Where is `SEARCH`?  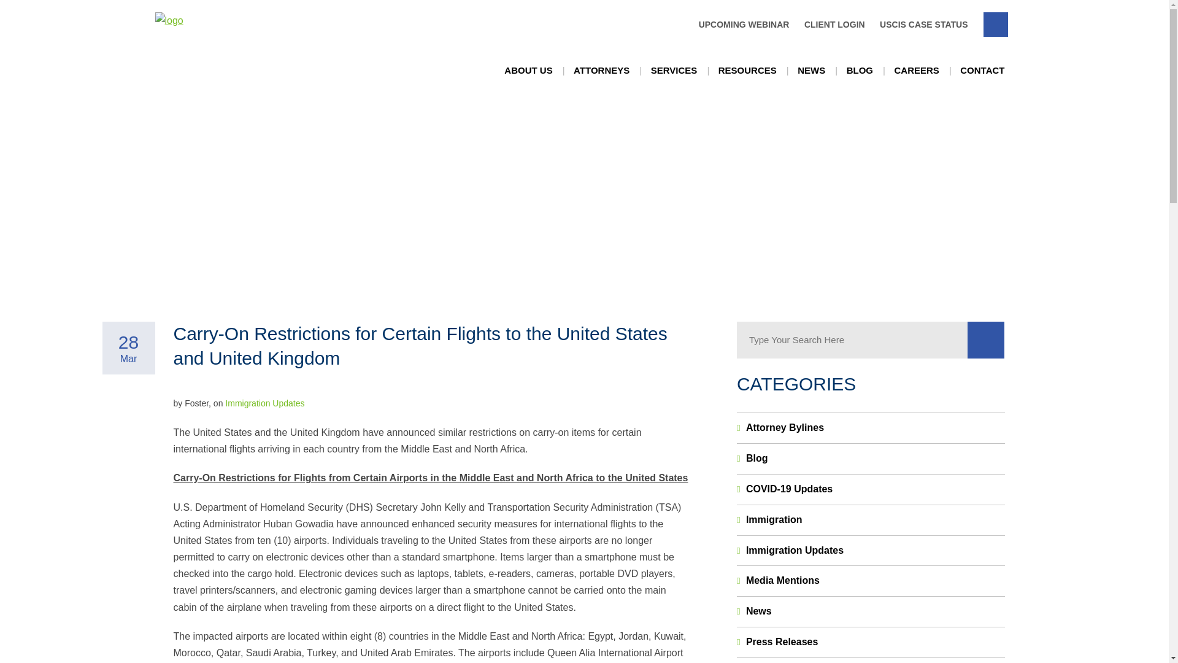 SEARCH is located at coordinates (995, 25).